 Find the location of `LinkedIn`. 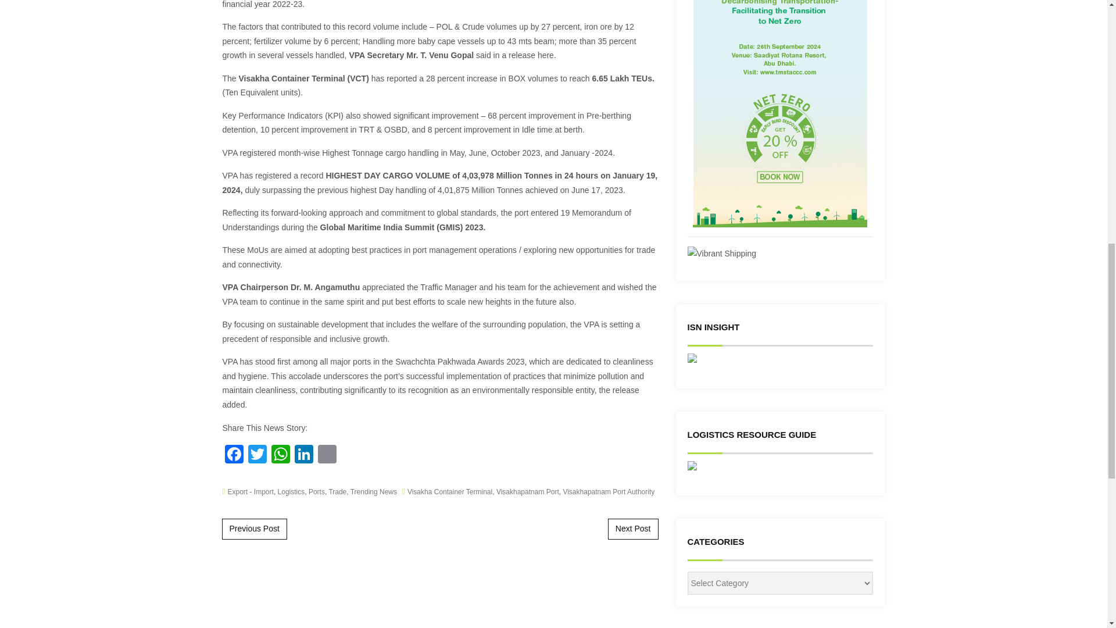

LinkedIn is located at coordinates (303, 455).